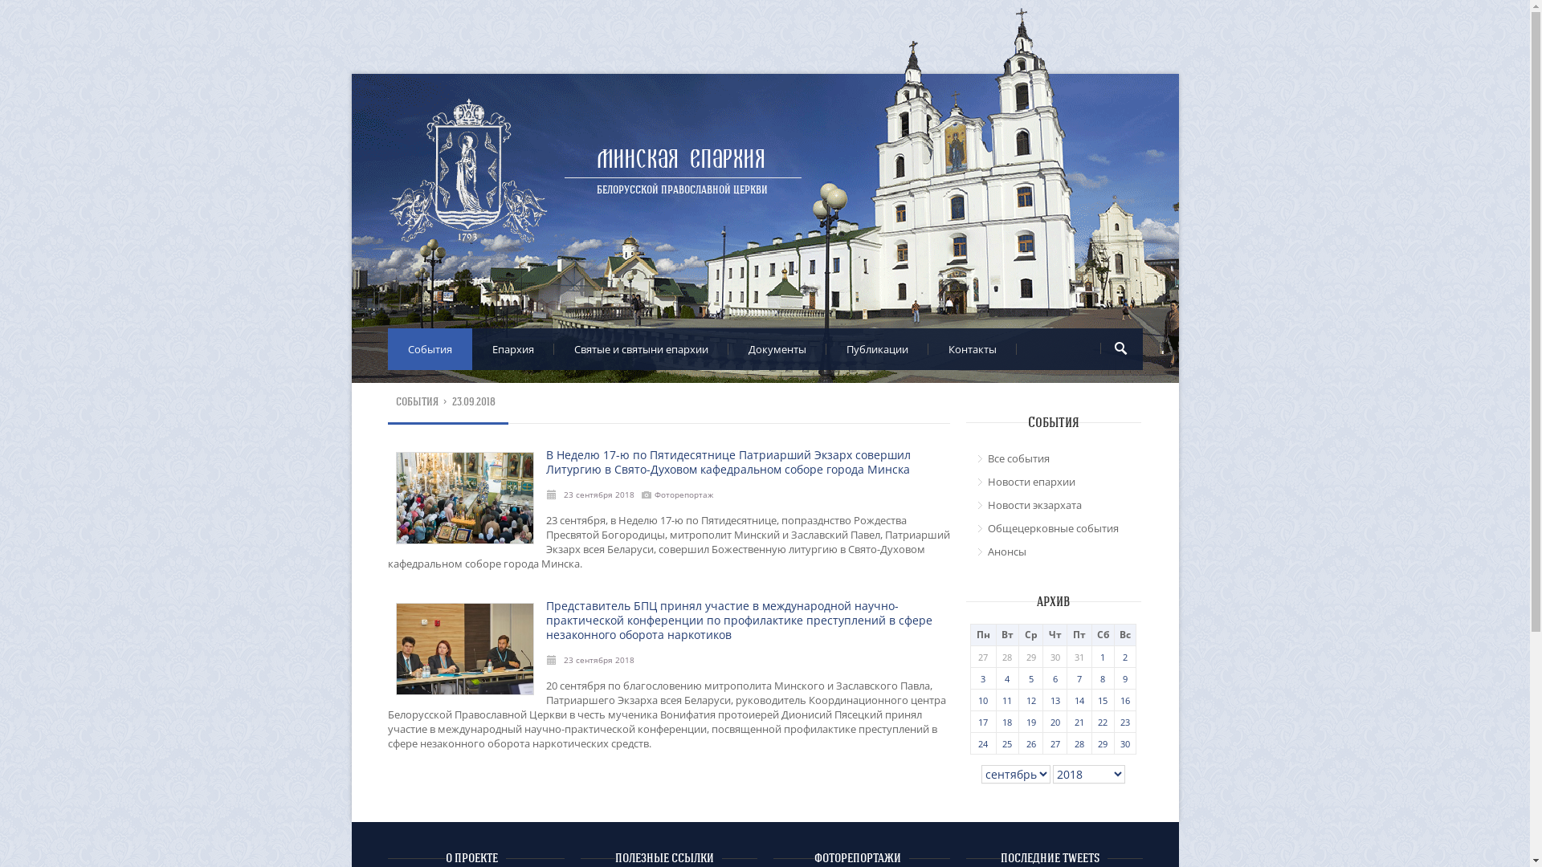 The height and width of the screenshot is (867, 1542). I want to click on 30, so click(1125, 743).